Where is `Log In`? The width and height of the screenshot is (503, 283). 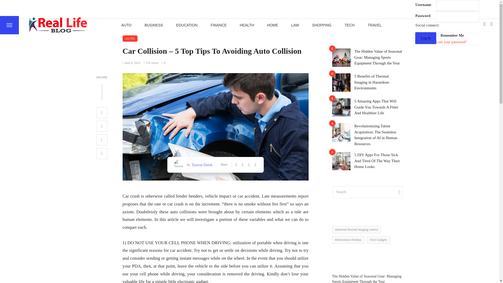 Log In is located at coordinates (425, 38).